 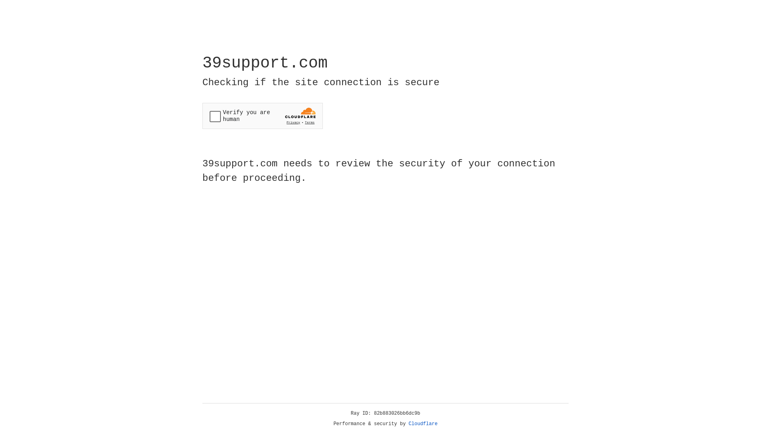 I want to click on Widget containing a Cloudflare security challenge, so click(x=263, y=116).